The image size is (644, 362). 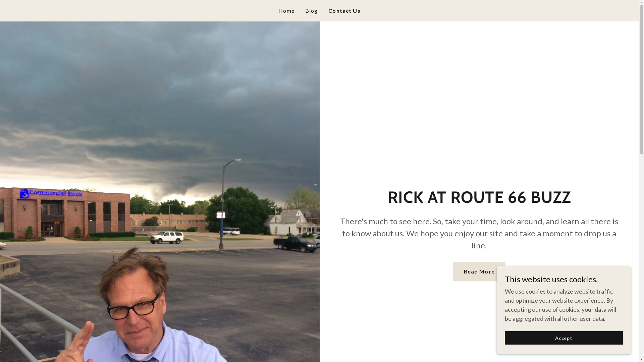 What do you see at coordinates (312, 11) in the screenshot?
I see `Blog` at bounding box center [312, 11].